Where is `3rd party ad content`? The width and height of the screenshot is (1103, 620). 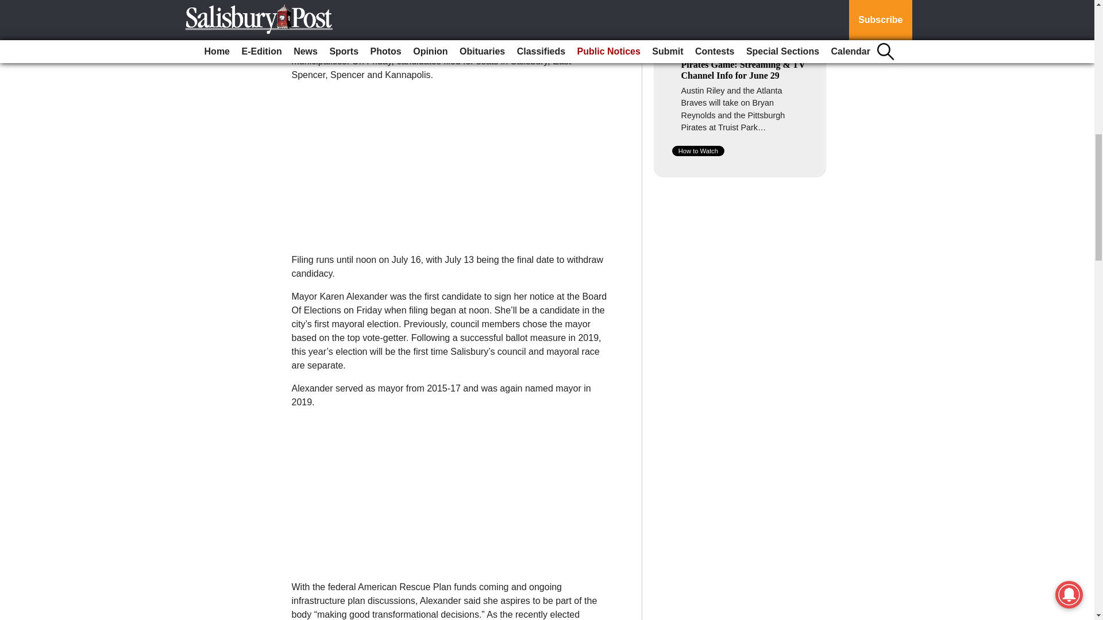 3rd party ad content is located at coordinates (449, 163).